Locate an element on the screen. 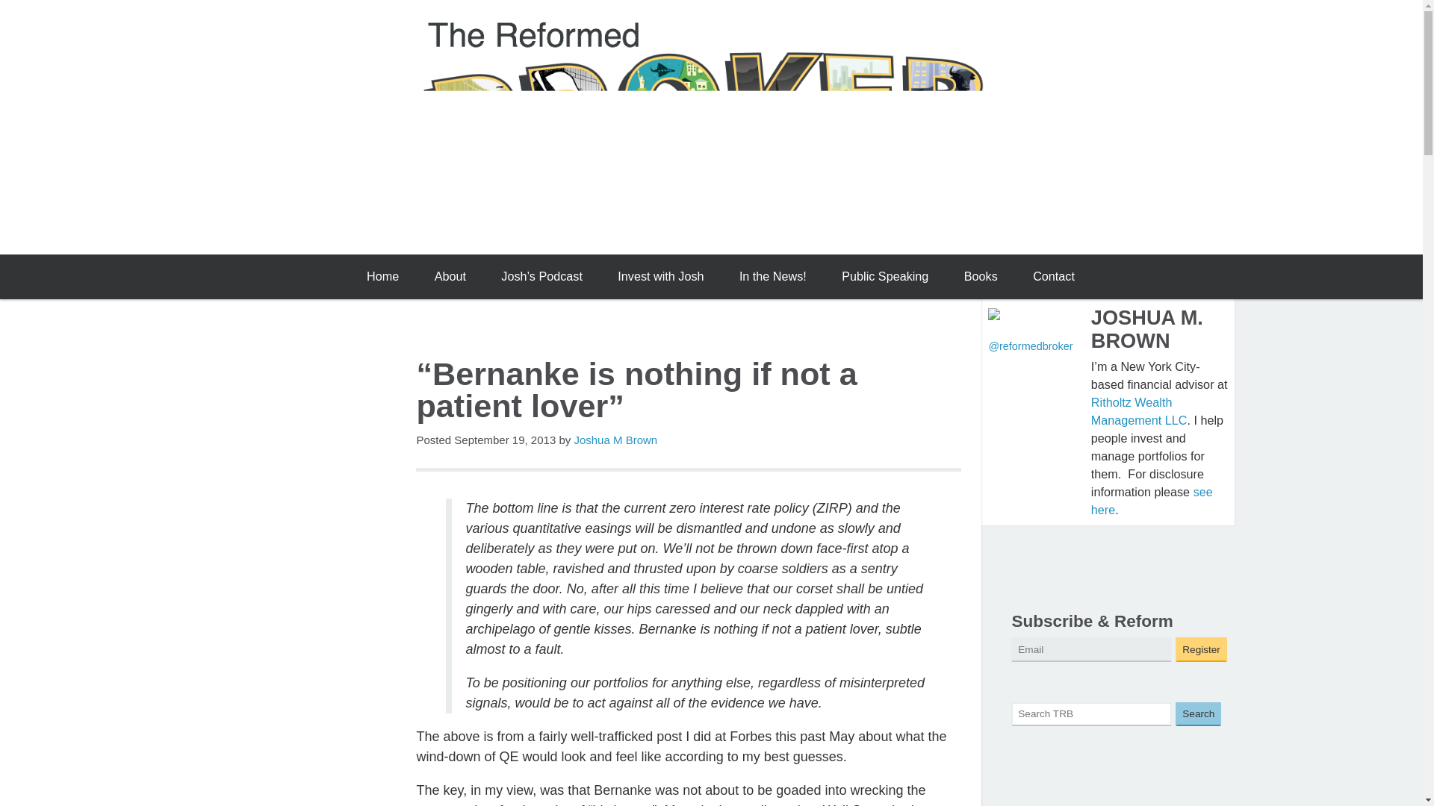  Invest with Josh is located at coordinates (660, 276).